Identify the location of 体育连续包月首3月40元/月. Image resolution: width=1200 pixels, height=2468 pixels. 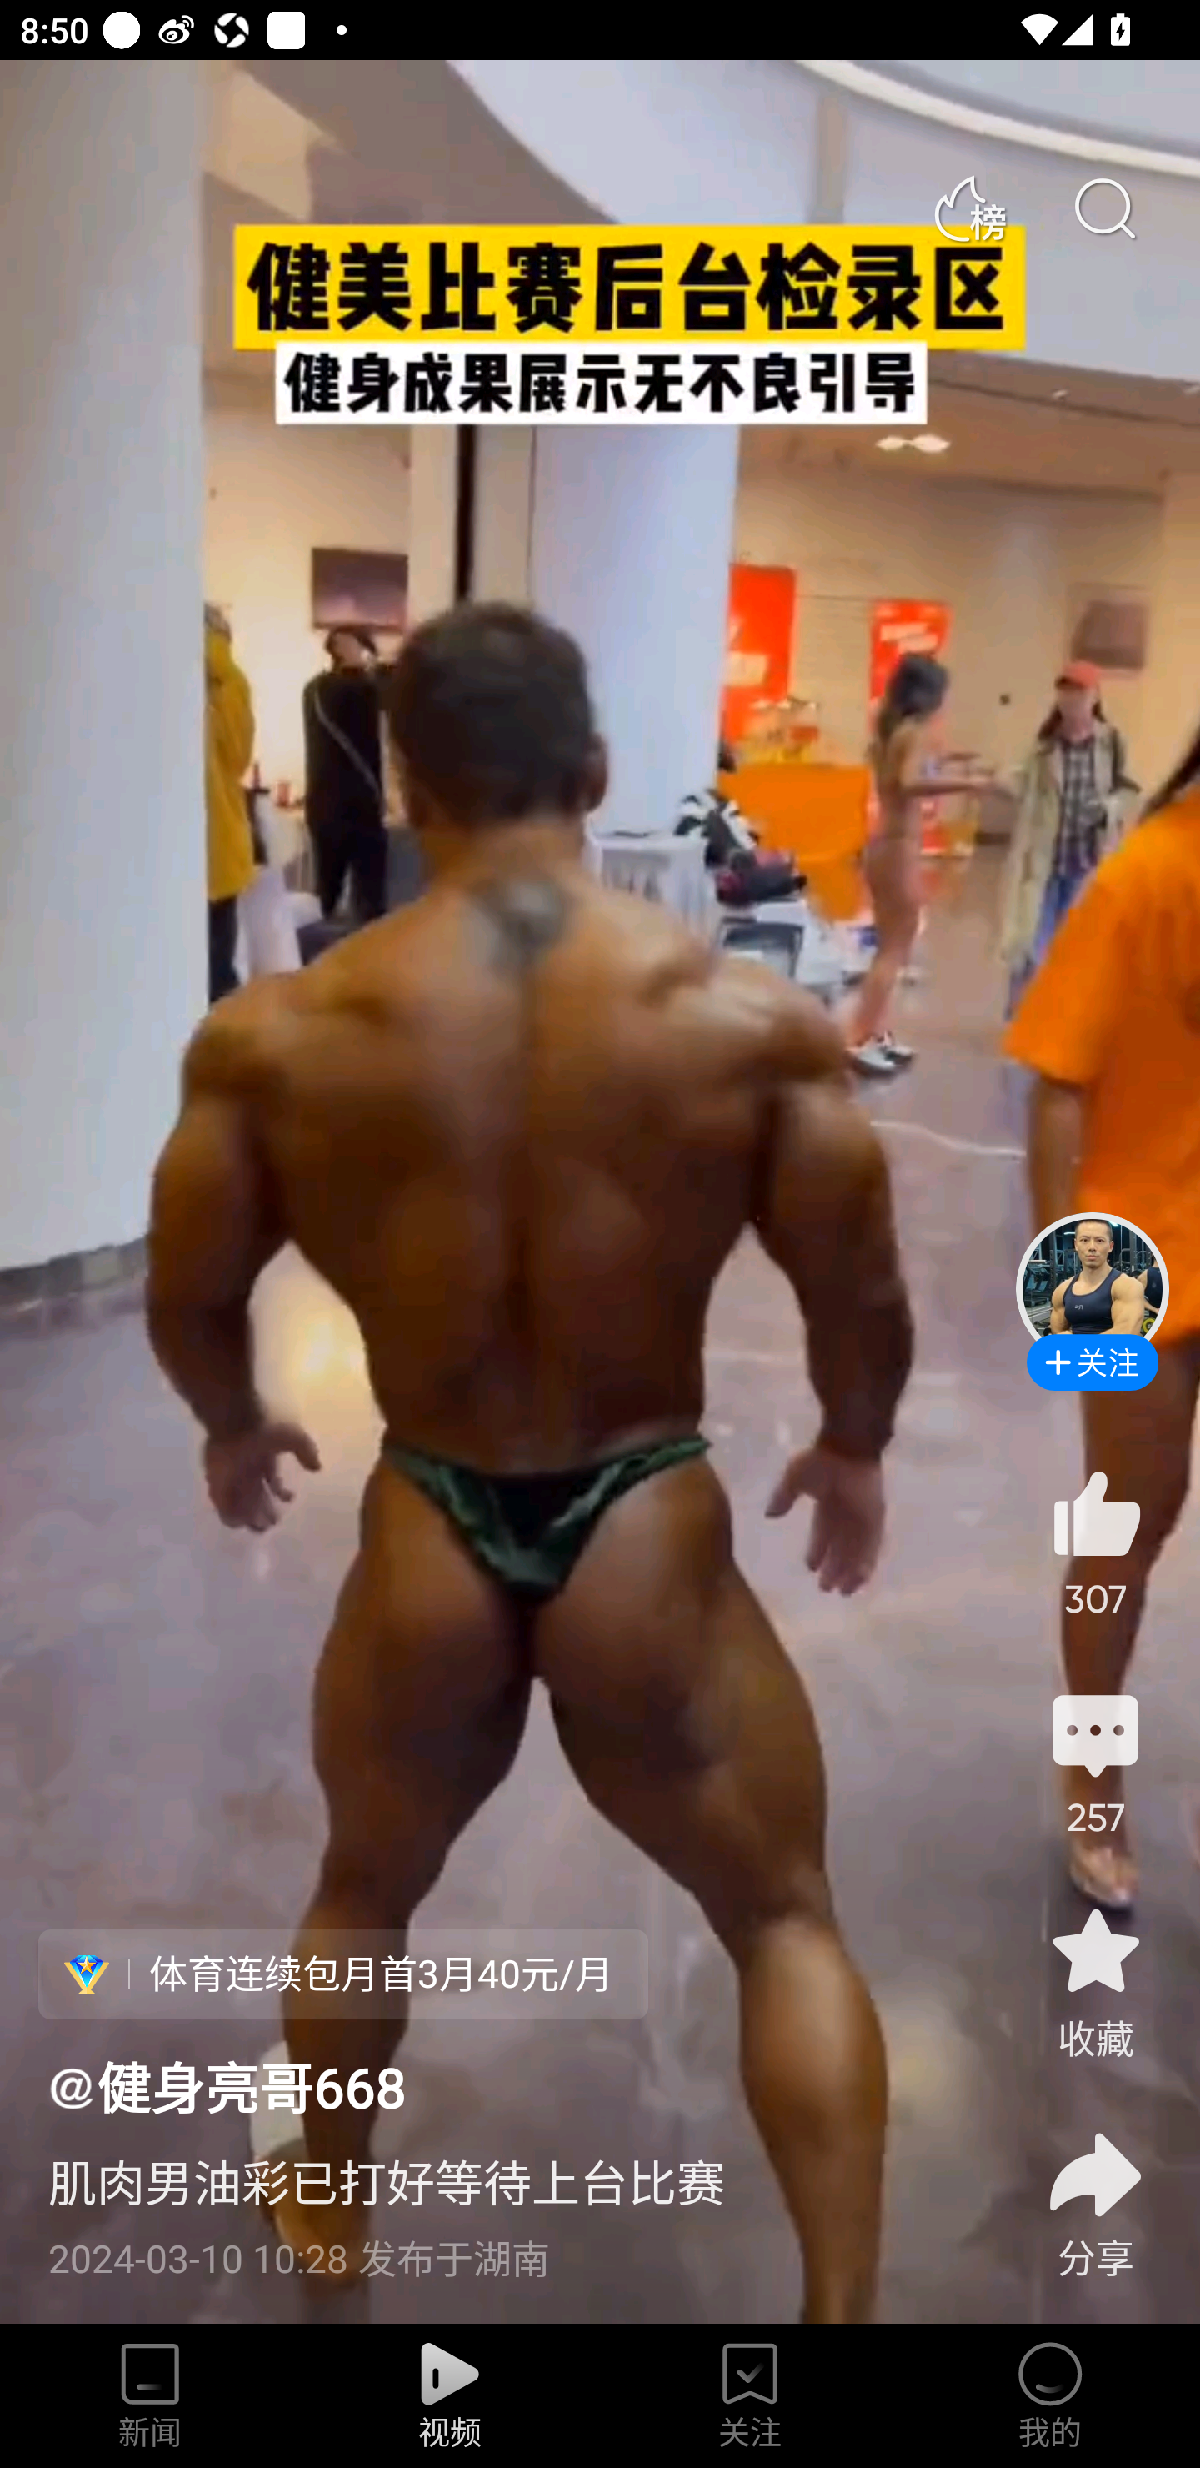
(343, 1974).